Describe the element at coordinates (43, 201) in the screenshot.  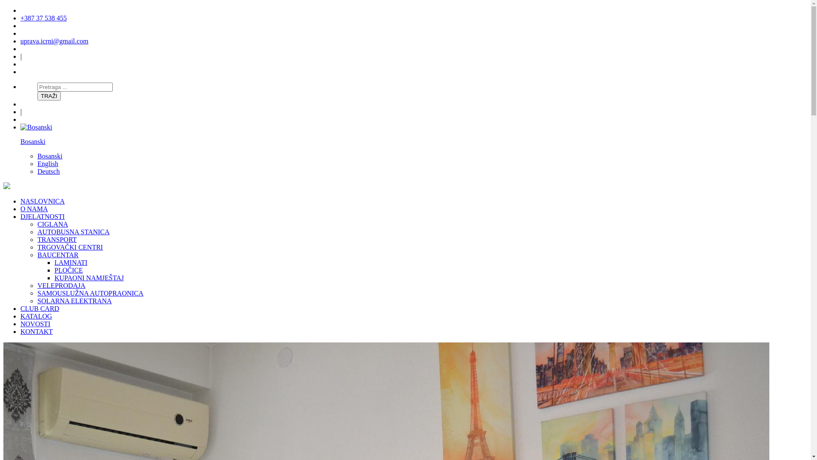
I see `NASLOVNICA` at that location.